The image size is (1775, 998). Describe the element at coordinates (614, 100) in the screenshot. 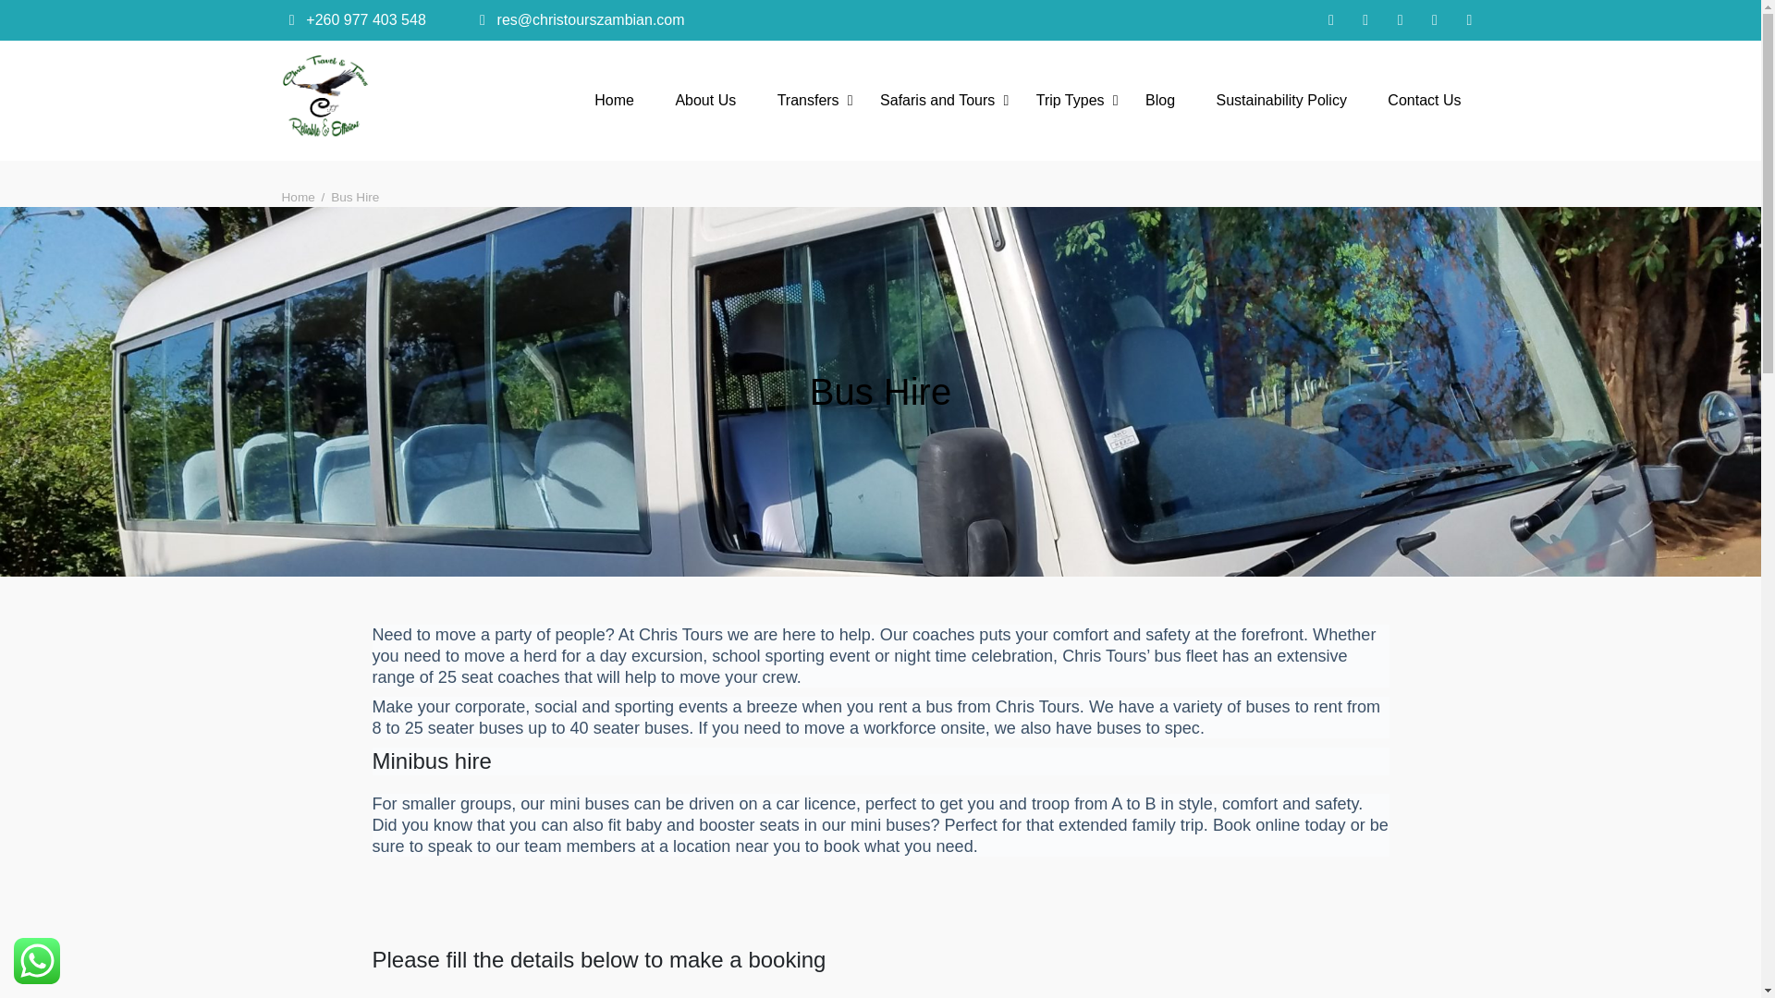

I see `Home` at that location.